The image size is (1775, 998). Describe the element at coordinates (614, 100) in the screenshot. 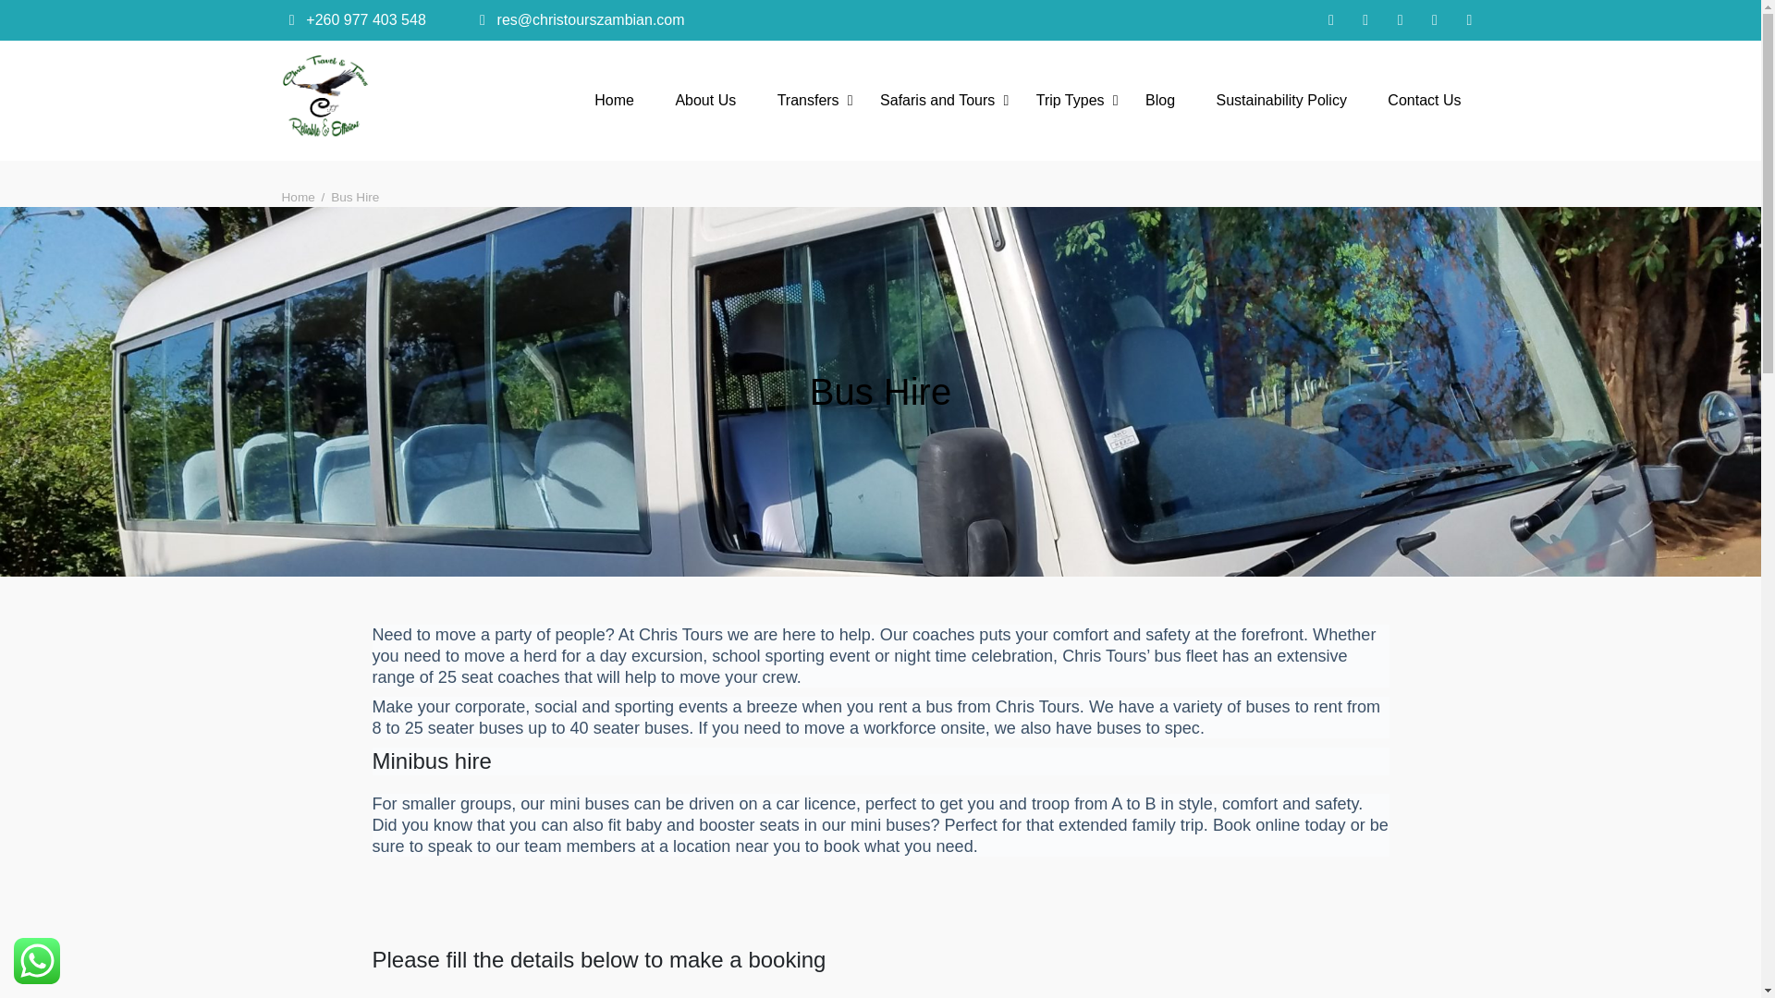

I see `Home` at that location.